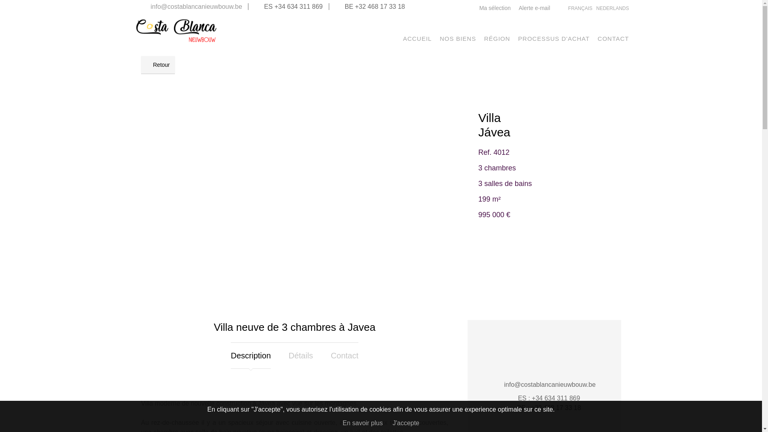  Describe the element at coordinates (196, 6) in the screenshot. I see `info@costablancanieuwbouw.be` at that location.